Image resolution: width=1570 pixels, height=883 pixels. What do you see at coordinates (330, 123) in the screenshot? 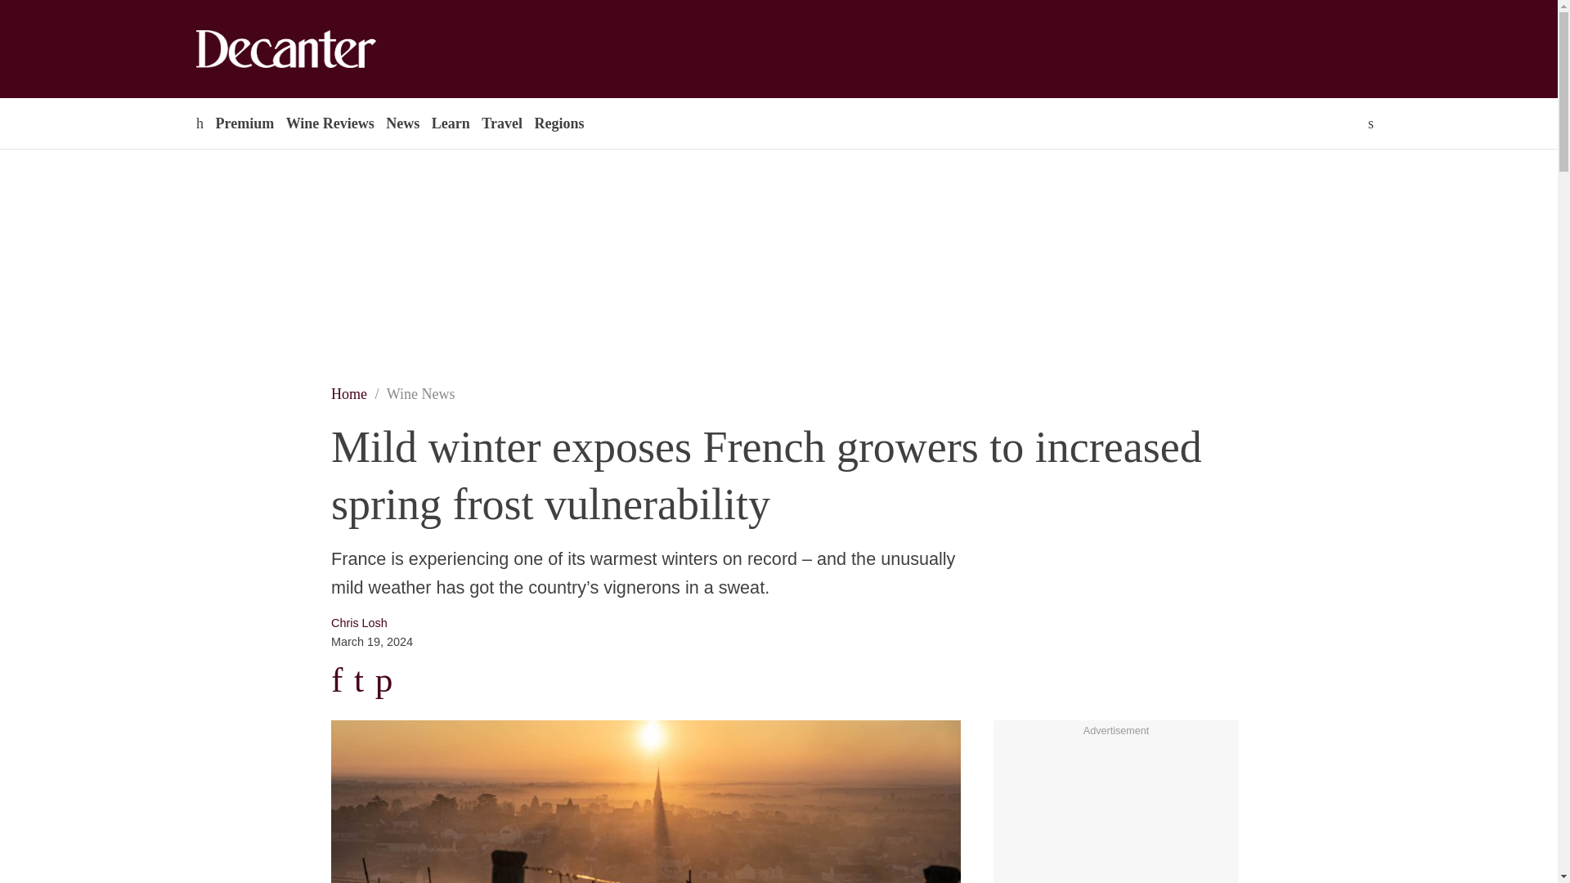
I see `Wine Reviews` at bounding box center [330, 123].